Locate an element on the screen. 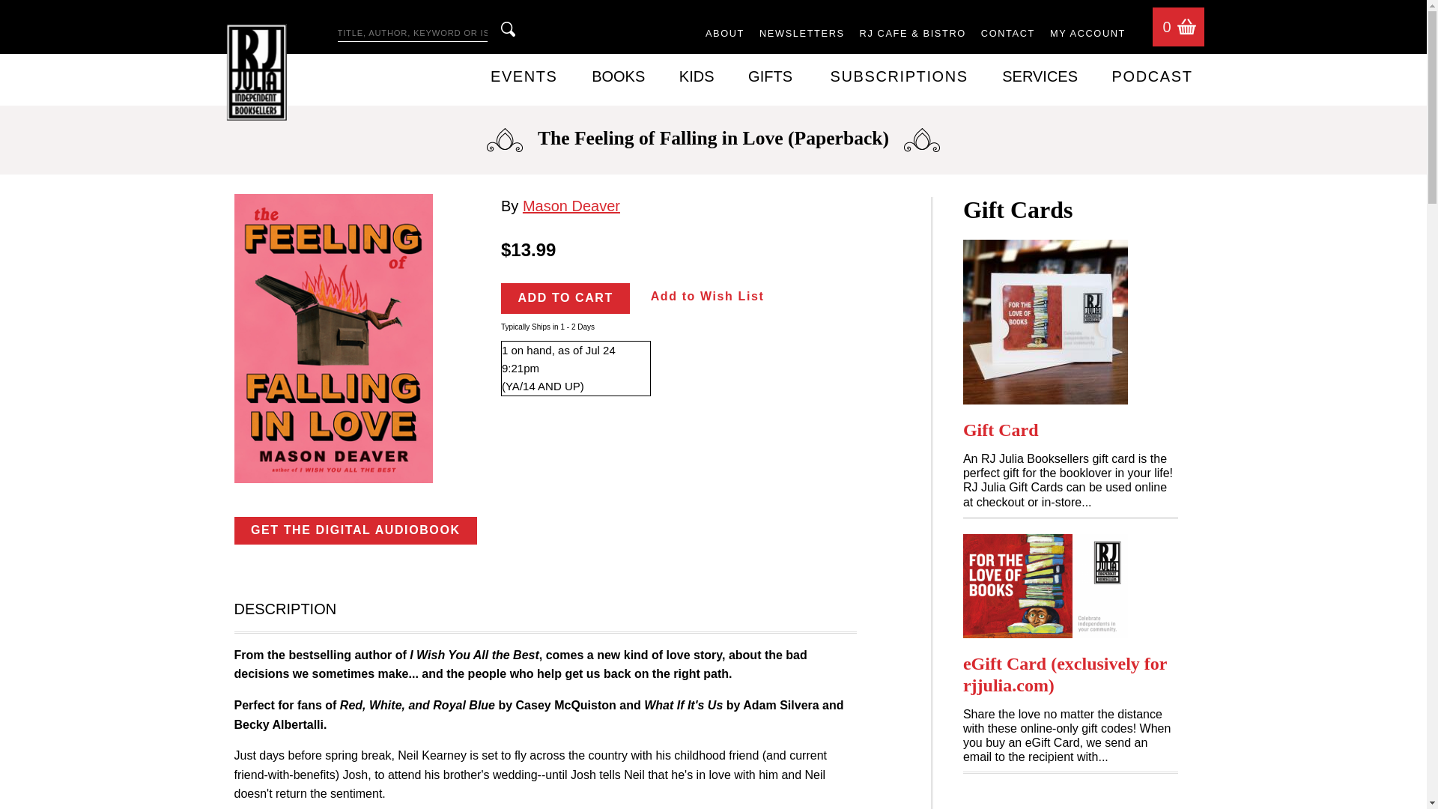 The height and width of the screenshot is (809, 1438). Search is located at coordinates (508, 28).